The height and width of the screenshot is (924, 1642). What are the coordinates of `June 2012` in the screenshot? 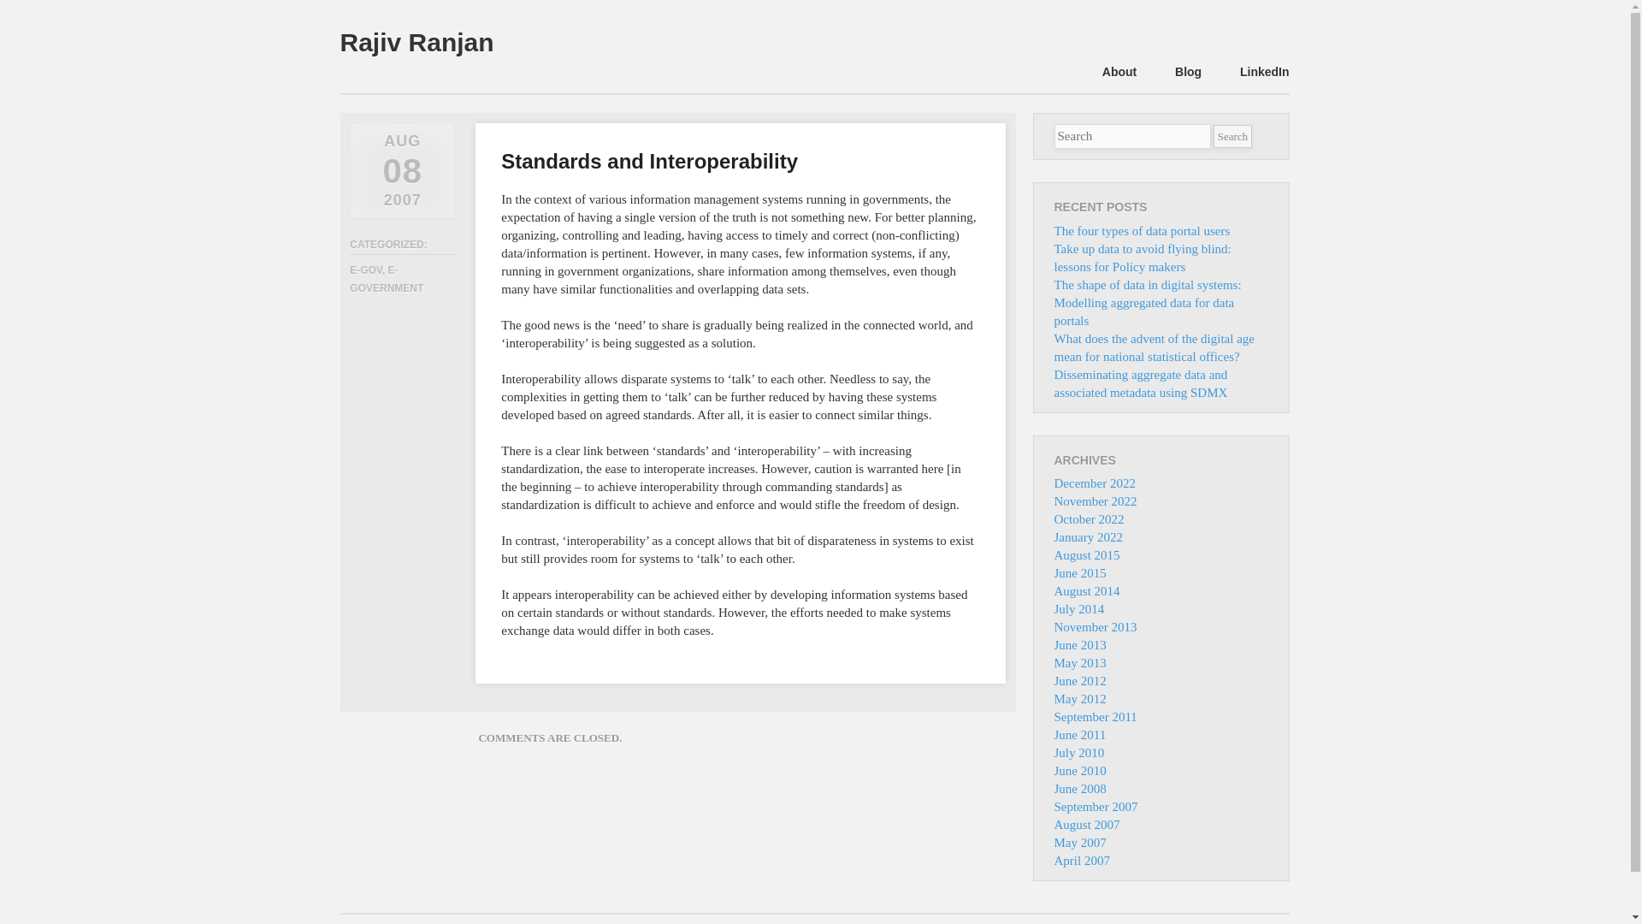 It's located at (1079, 681).